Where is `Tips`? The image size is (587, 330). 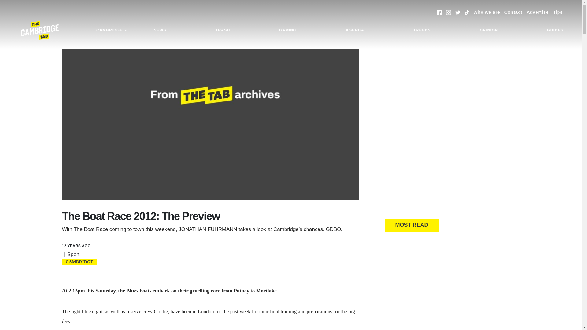 Tips is located at coordinates (558, 12).